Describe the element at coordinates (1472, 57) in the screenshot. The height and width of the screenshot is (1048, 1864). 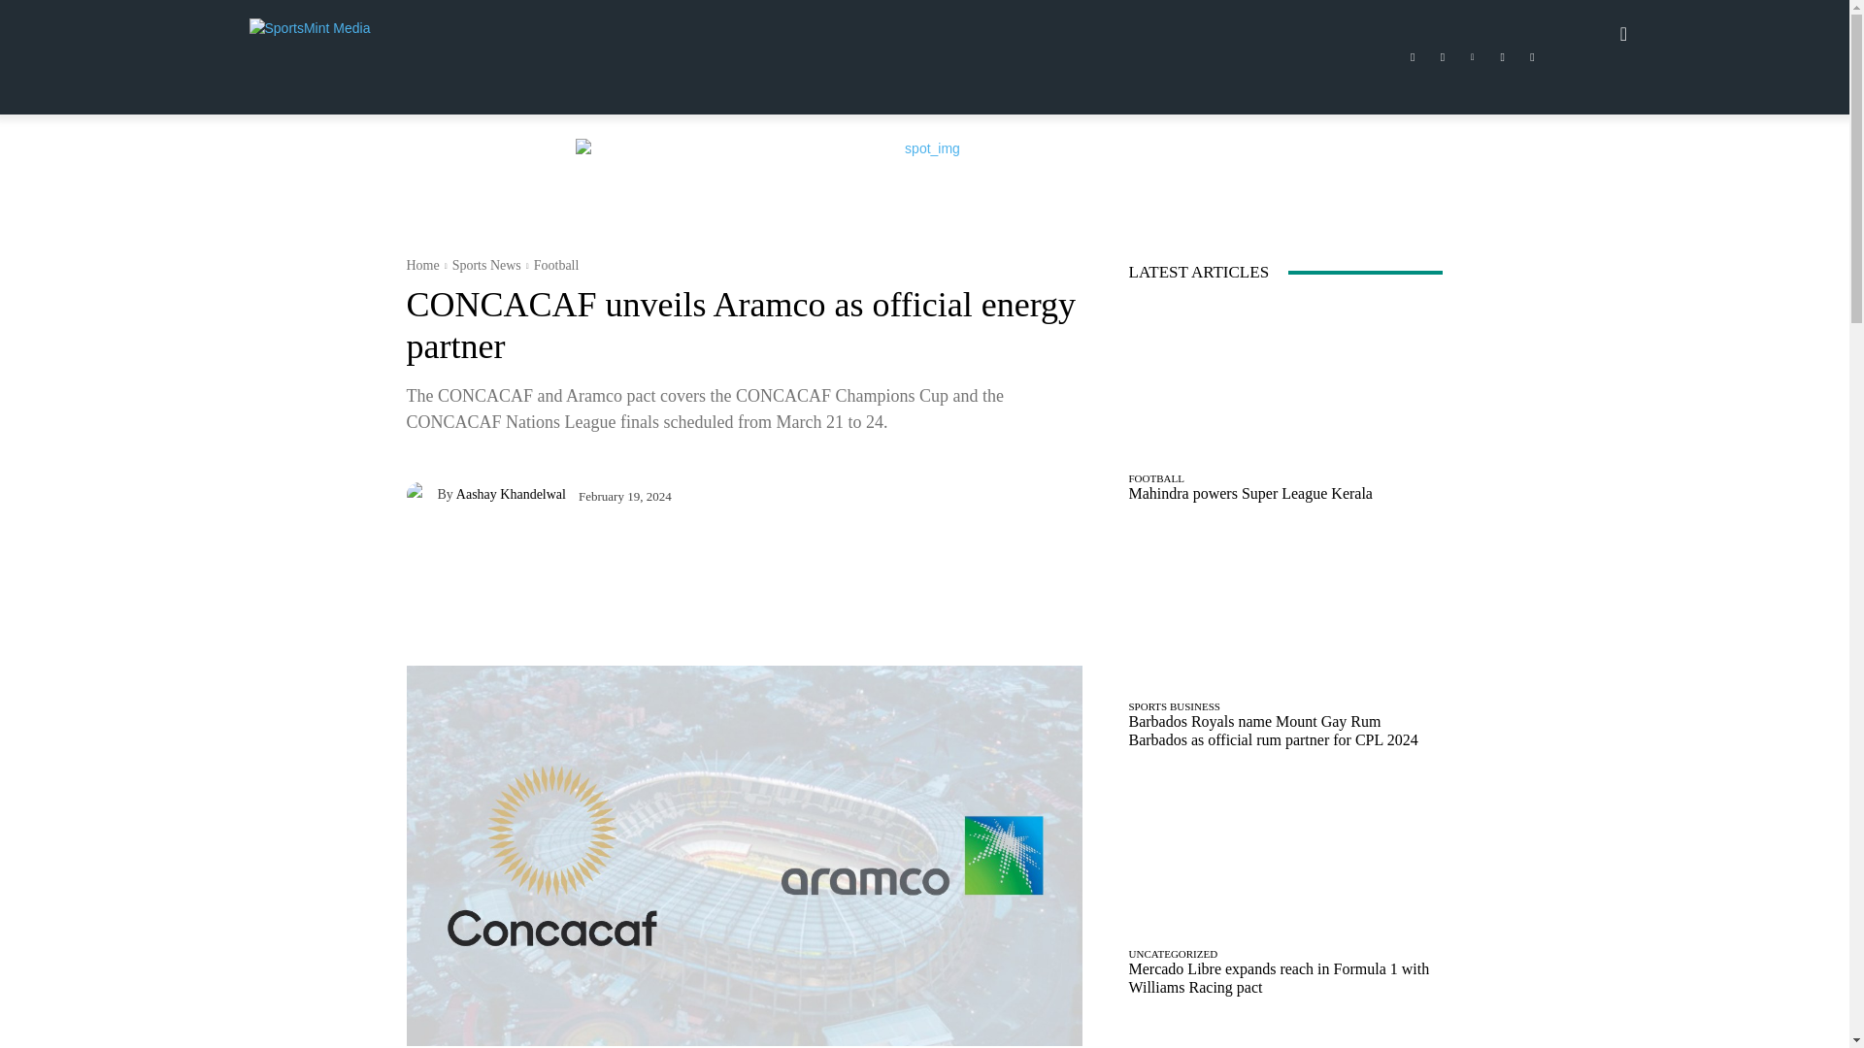
I see `Linkedin` at that location.